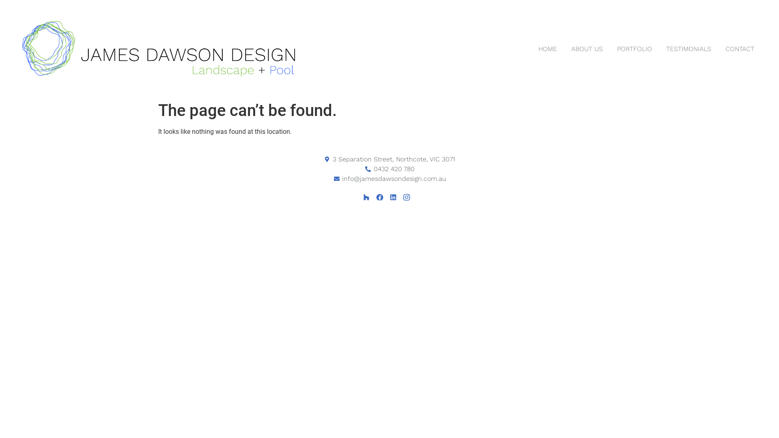 The image size is (779, 438). Describe the element at coordinates (740, 49) in the screenshot. I see `CONTACT` at that location.